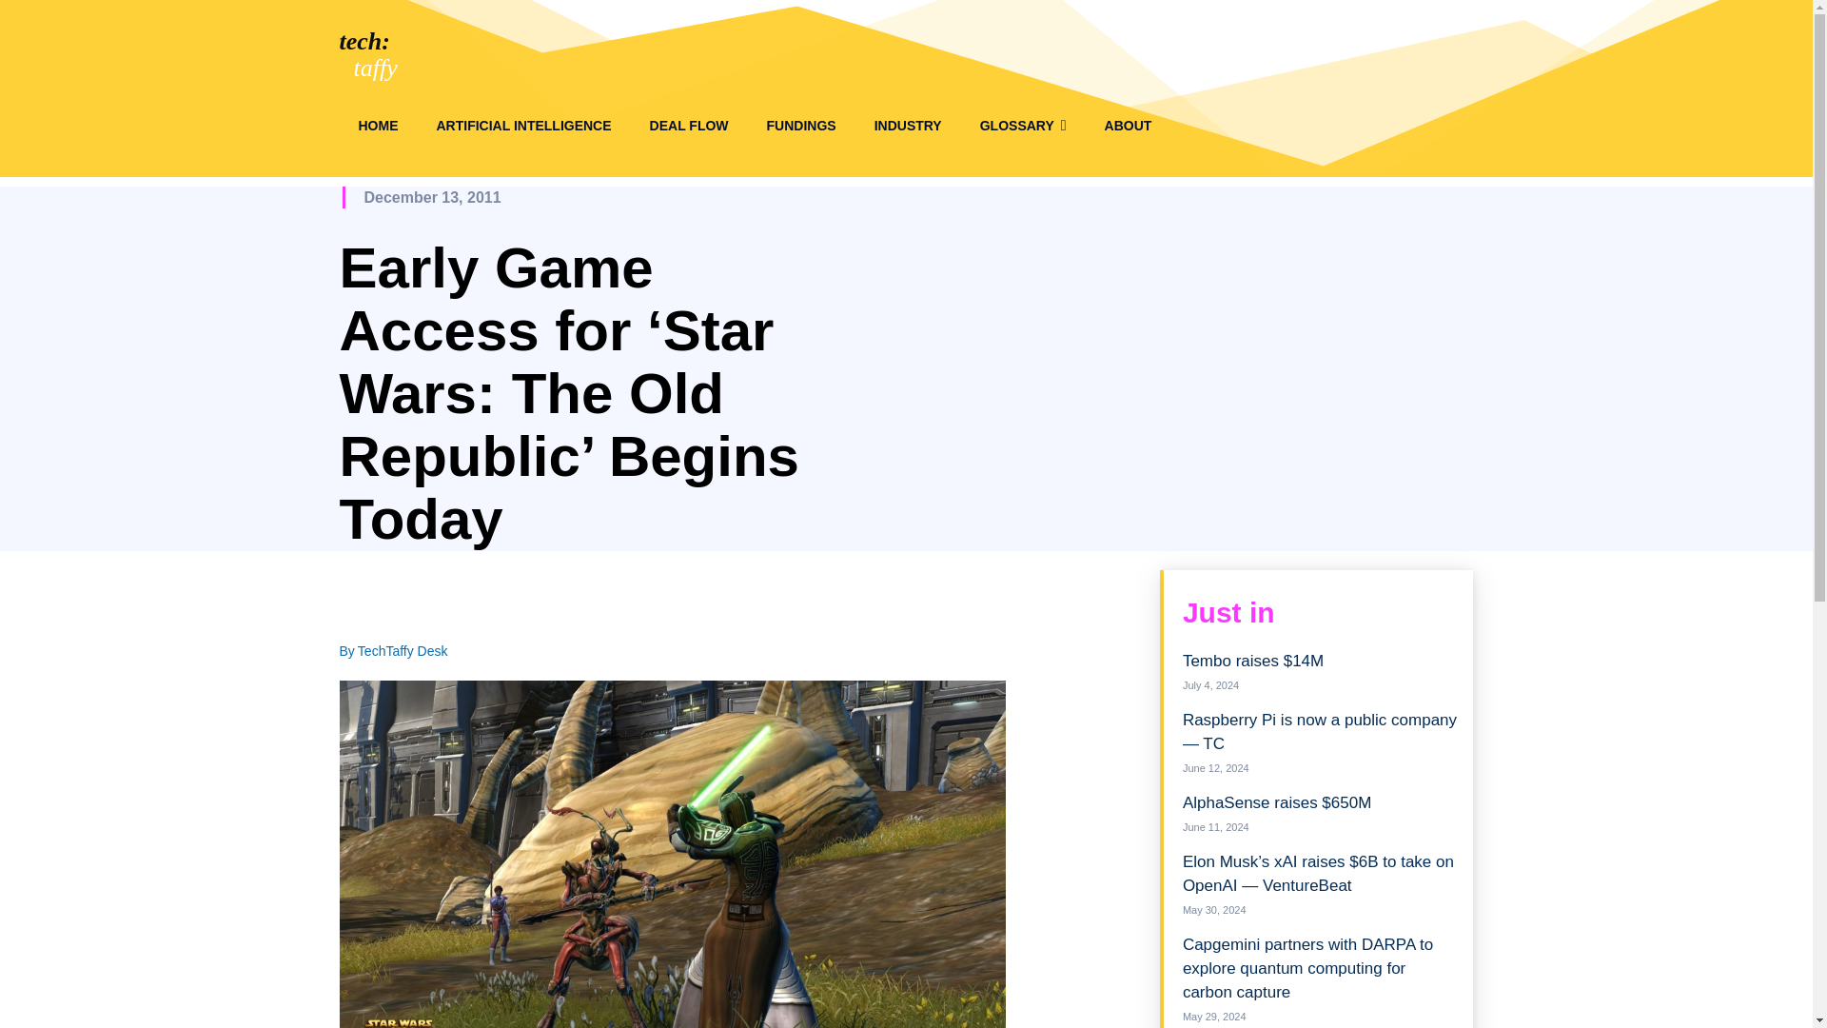  What do you see at coordinates (801, 126) in the screenshot?
I see `FUNDINGS` at bounding box center [801, 126].